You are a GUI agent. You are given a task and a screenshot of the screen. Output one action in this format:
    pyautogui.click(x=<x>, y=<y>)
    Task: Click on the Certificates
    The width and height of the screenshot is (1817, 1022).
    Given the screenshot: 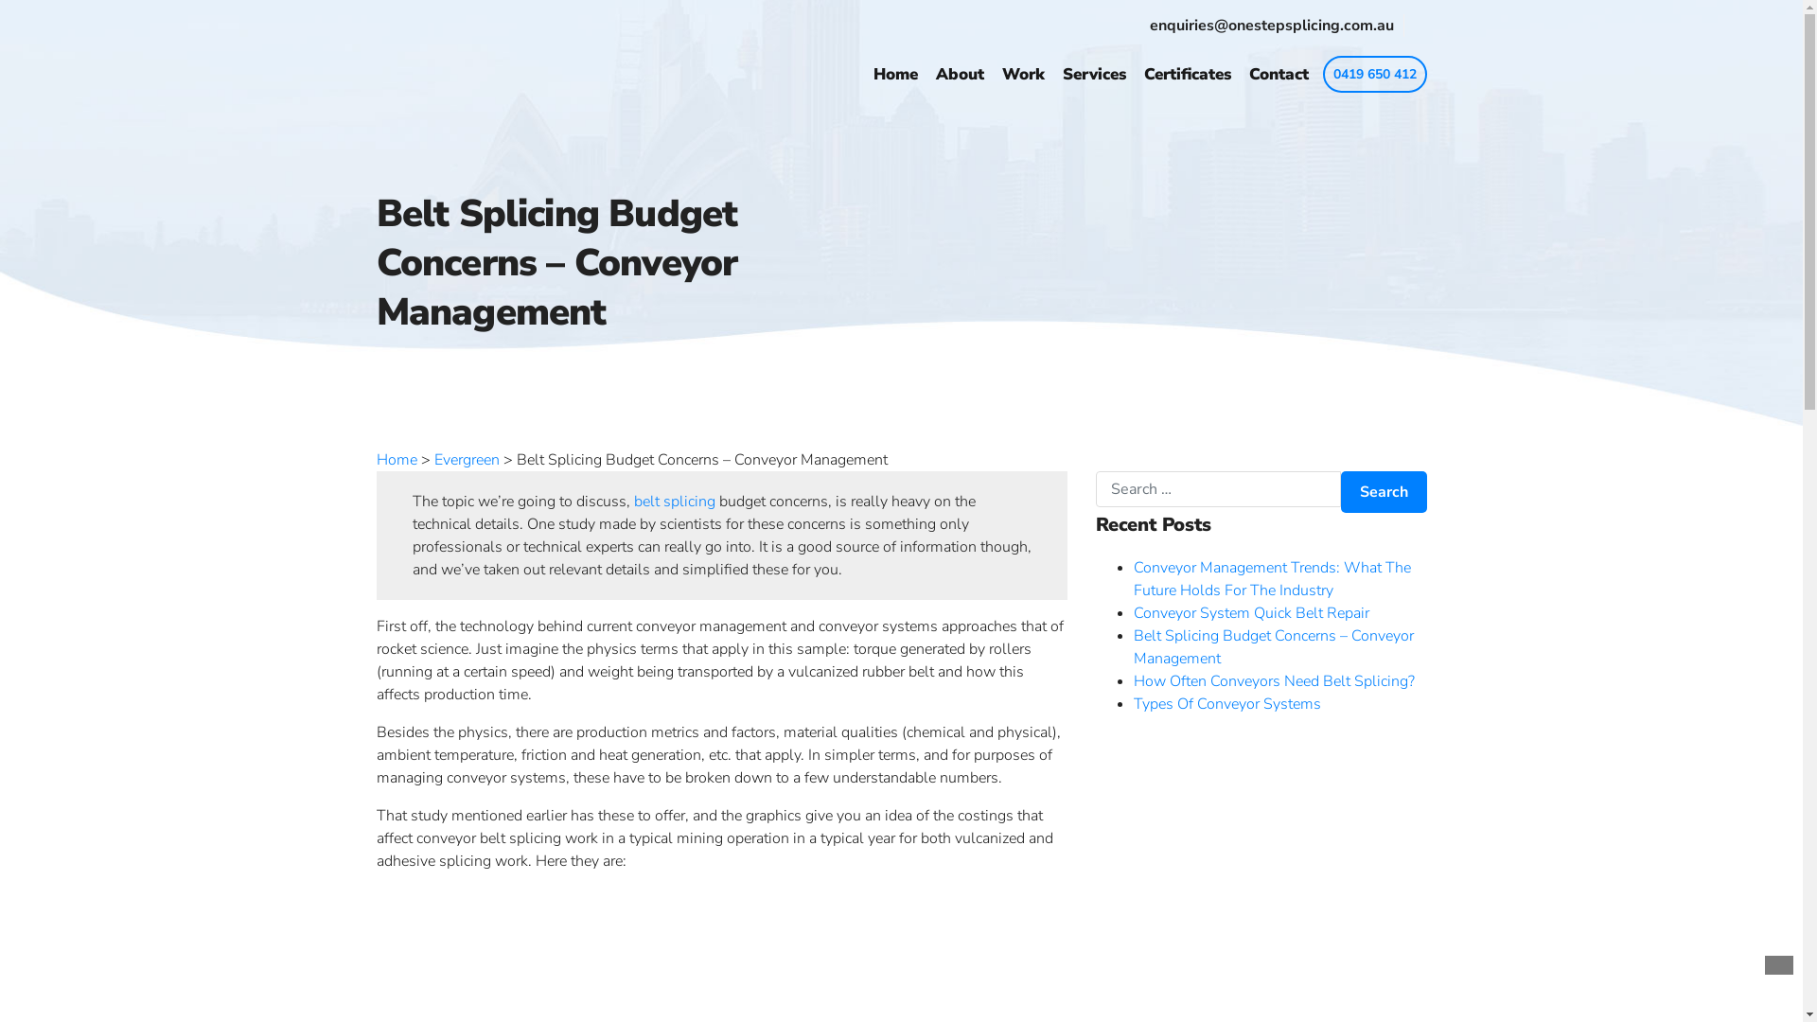 What is the action you would take?
    pyautogui.click(x=1187, y=75)
    